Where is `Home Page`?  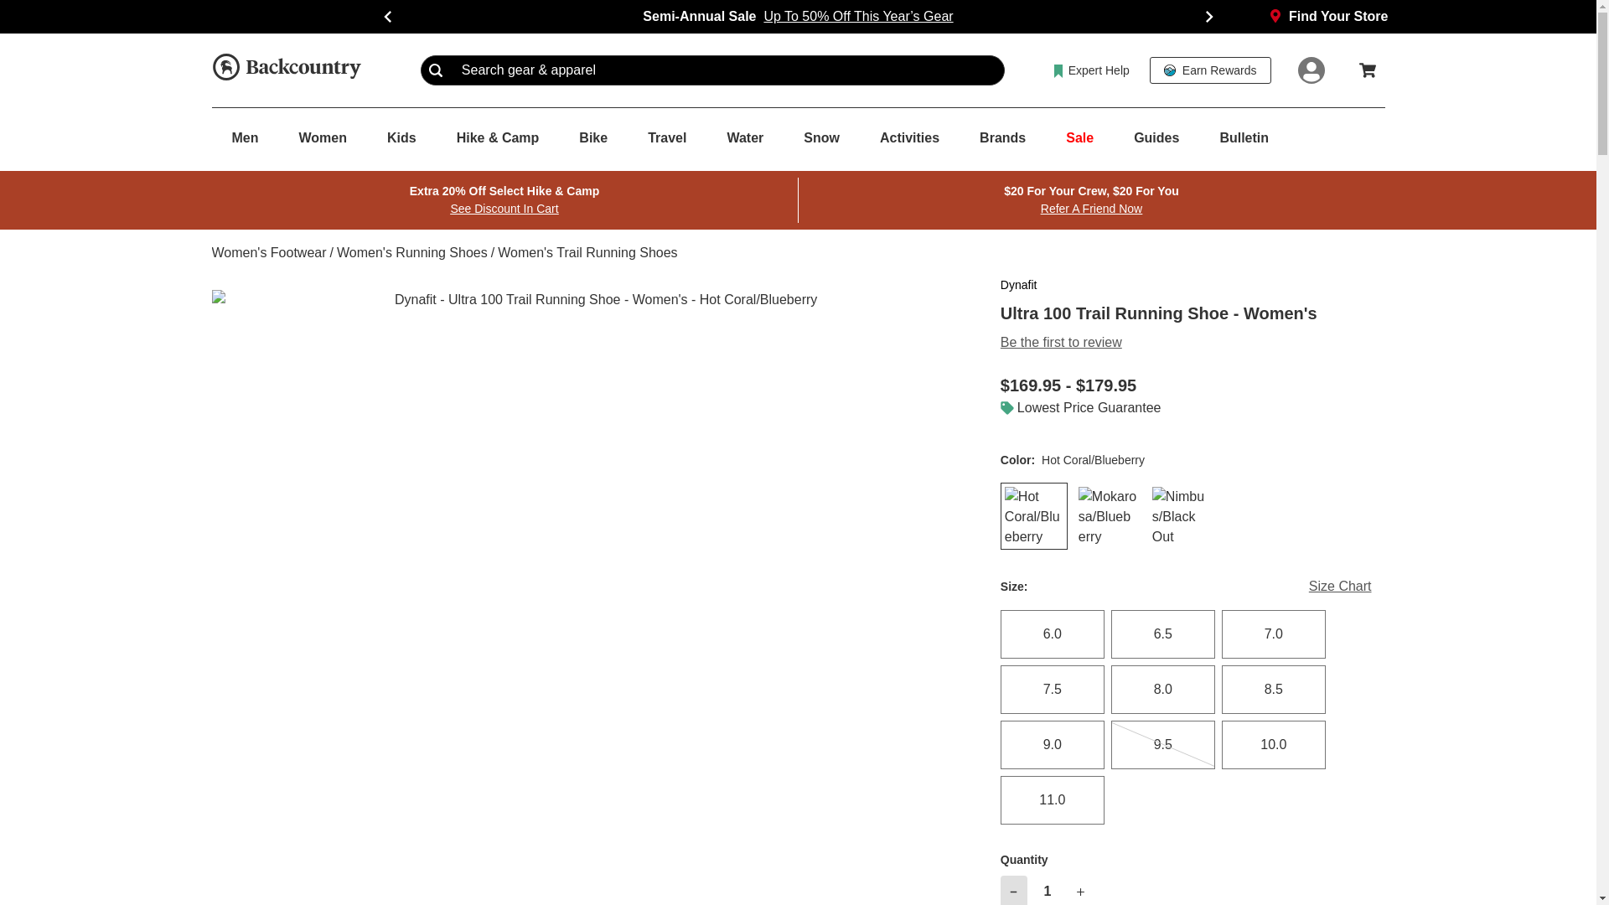 Home Page is located at coordinates (285, 70).